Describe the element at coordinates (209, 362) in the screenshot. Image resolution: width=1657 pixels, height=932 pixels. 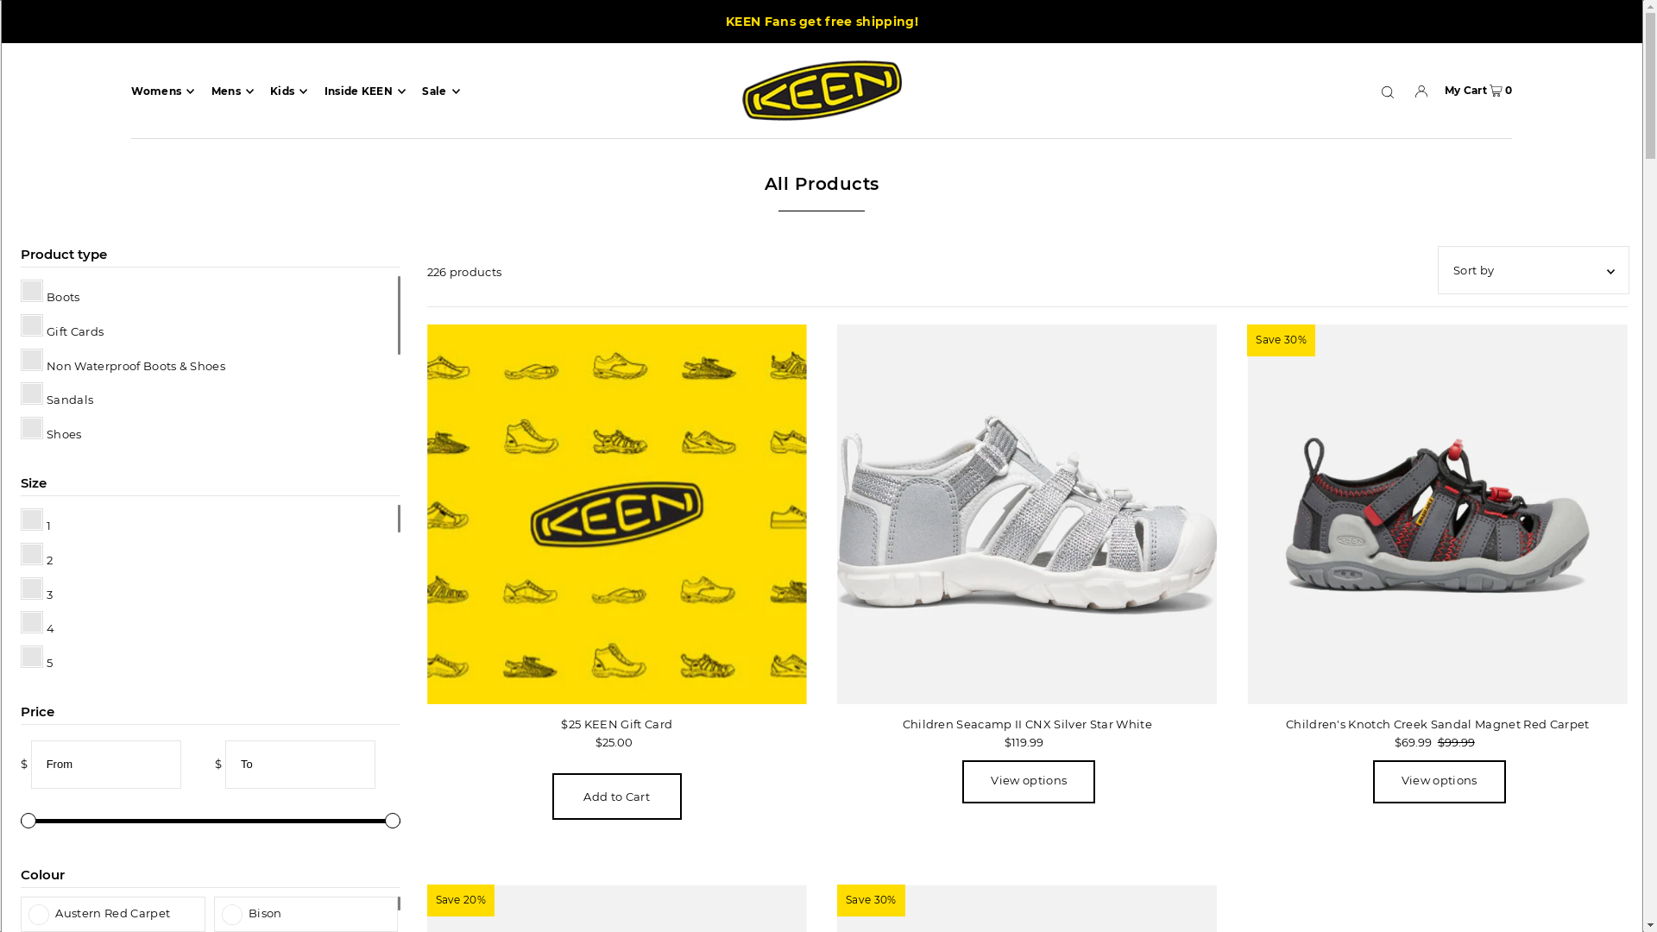
I see `Non Waterproof Boots & Shoes` at that location.